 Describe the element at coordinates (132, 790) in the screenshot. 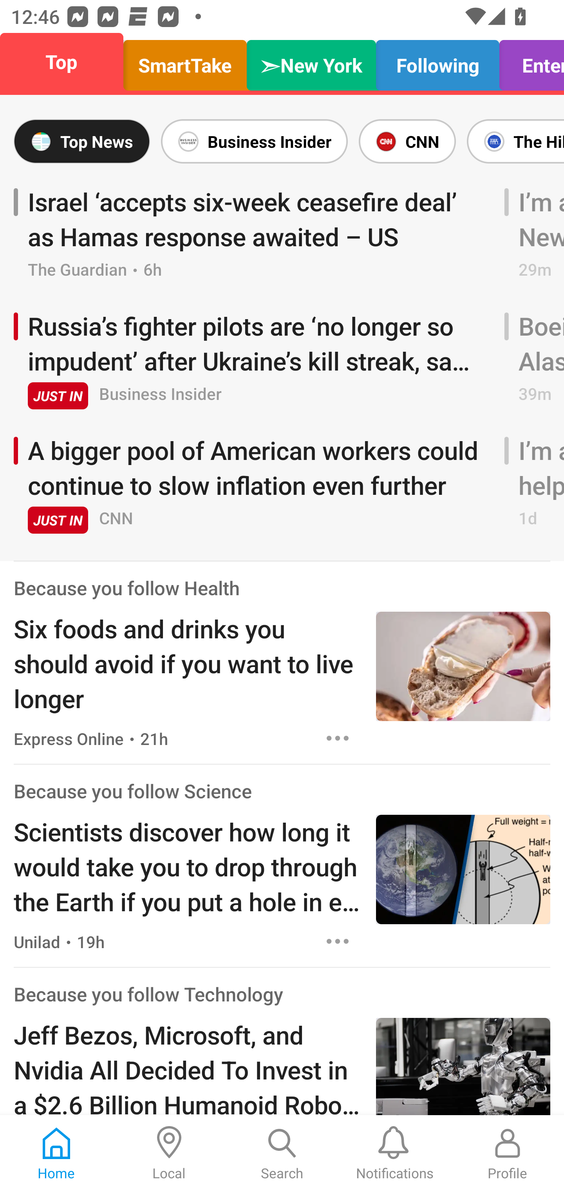

I see `Because you follow Science` at that location.